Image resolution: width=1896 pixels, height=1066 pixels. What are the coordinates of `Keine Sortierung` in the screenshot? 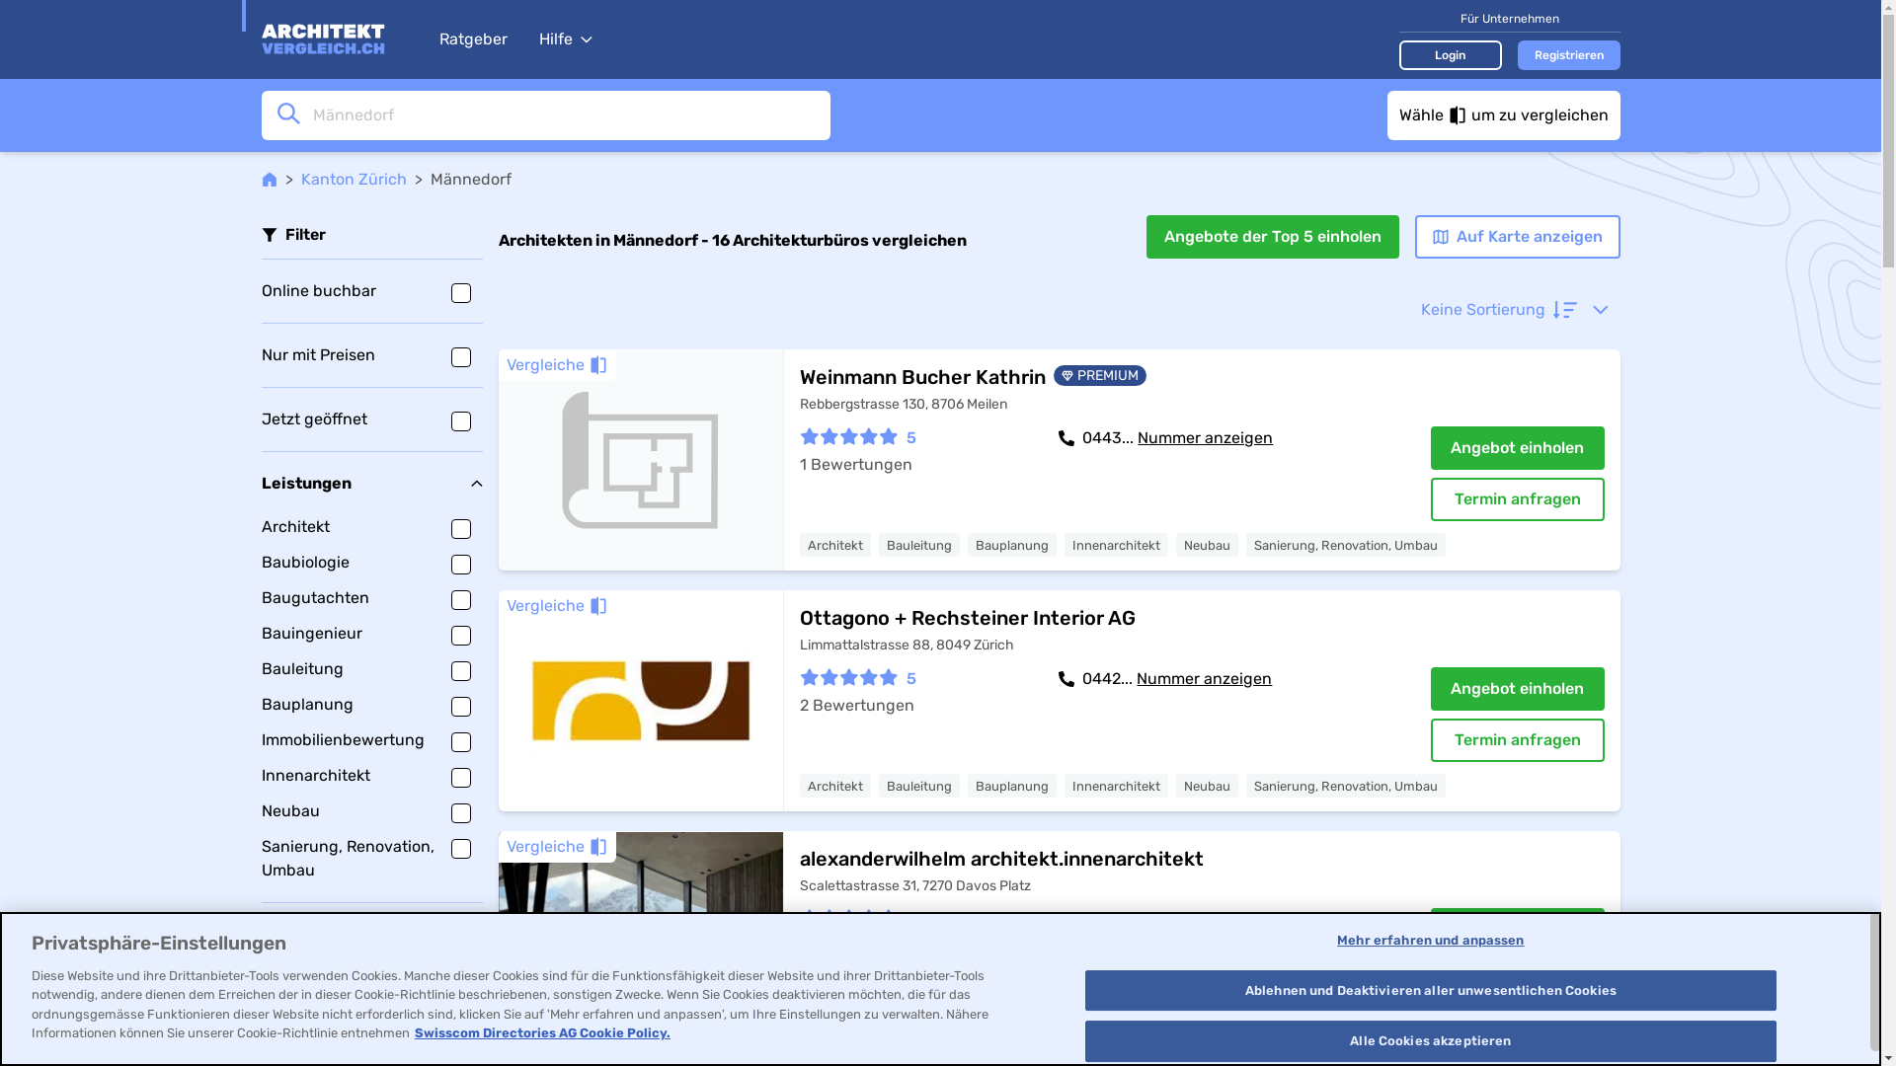 It's located at (1514, 310).